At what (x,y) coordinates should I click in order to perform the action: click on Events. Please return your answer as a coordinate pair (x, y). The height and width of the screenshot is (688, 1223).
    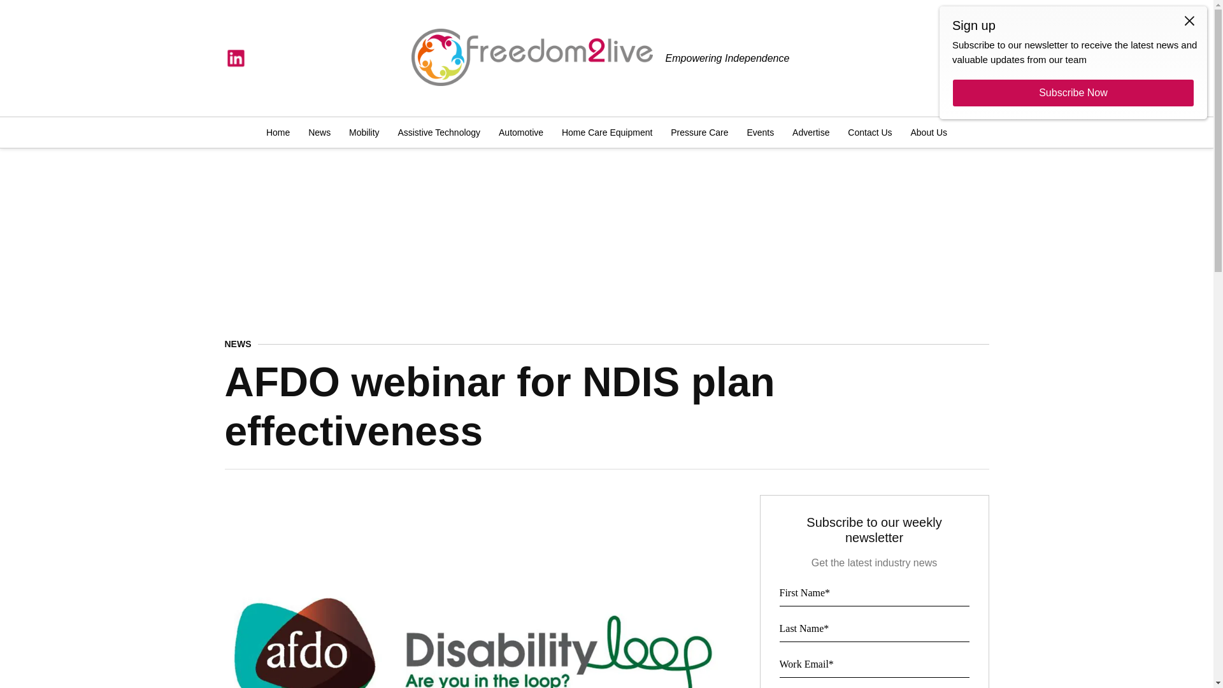
    Looking at the image, I should click on (759, 133).